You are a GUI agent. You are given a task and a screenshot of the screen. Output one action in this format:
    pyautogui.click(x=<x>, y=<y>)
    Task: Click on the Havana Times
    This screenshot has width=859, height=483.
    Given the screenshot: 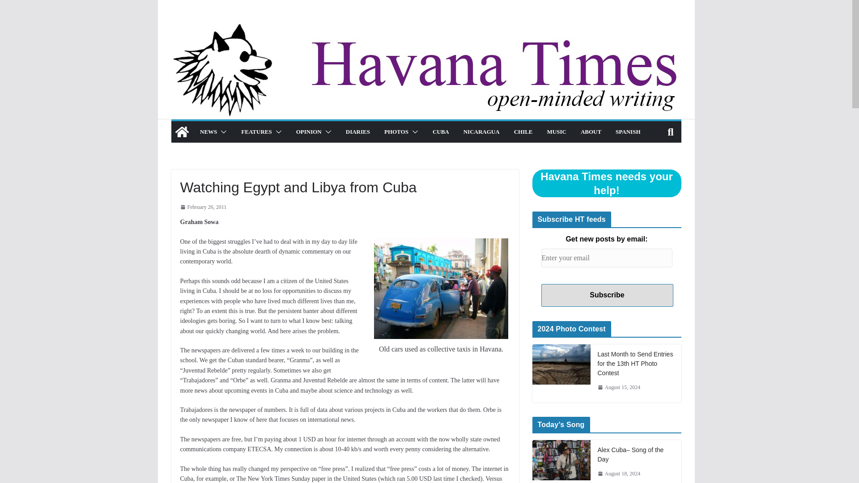 What is the action you would take?
    pyautogui.click(x=182, y=131)
    